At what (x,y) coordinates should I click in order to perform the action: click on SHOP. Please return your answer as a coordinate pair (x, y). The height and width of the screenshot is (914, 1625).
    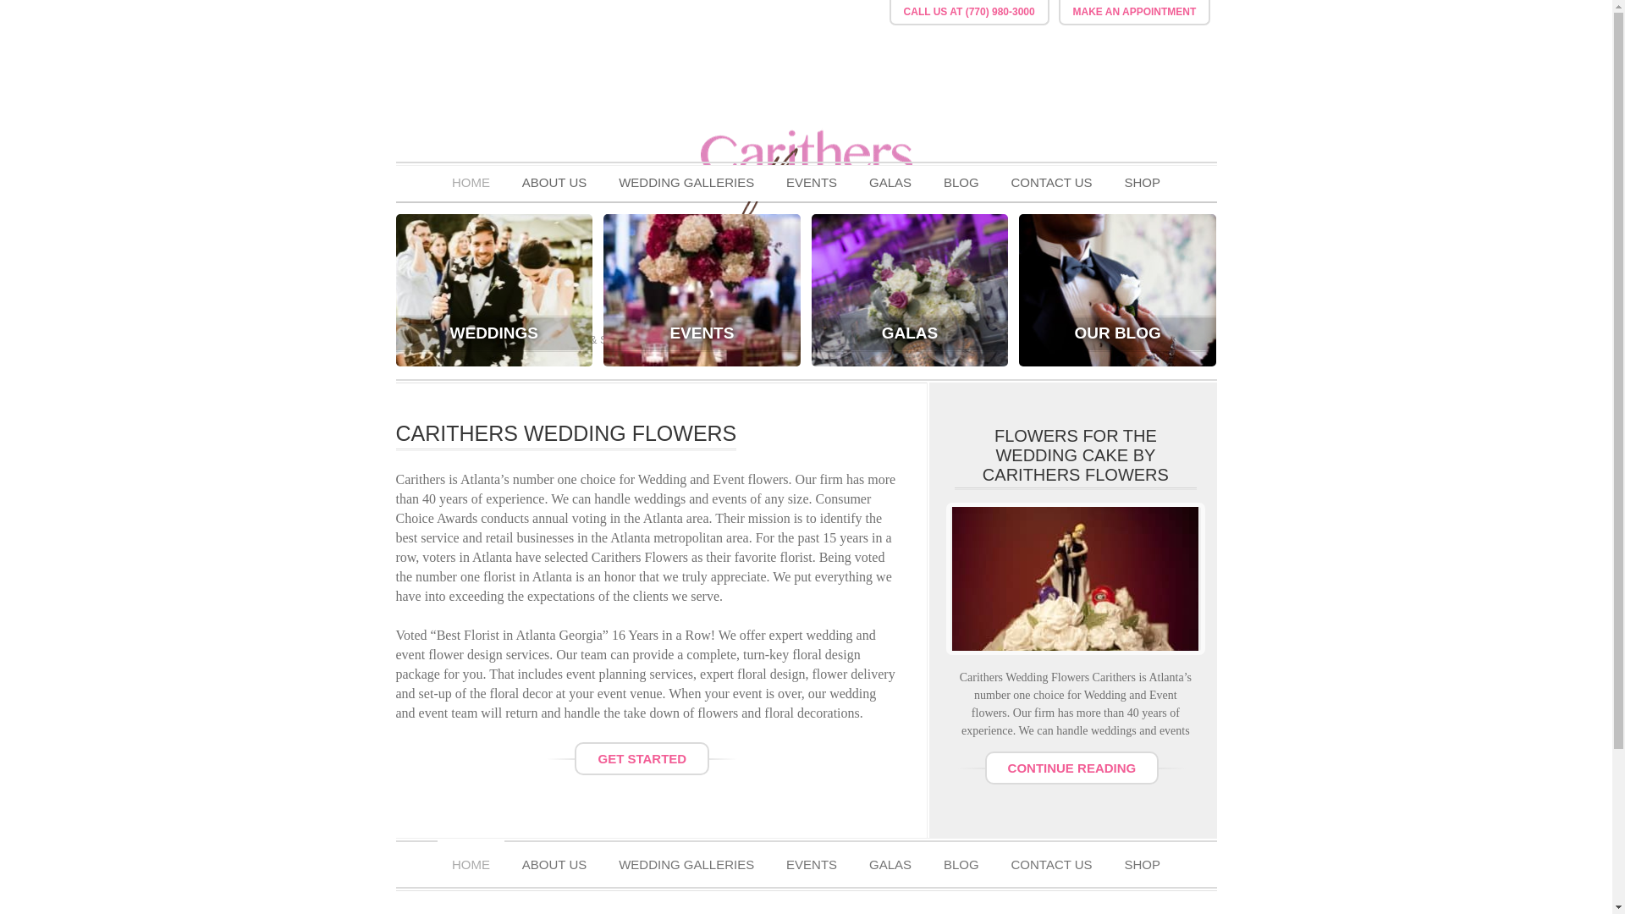
    Looking at the image, I should click on (1143, 183).